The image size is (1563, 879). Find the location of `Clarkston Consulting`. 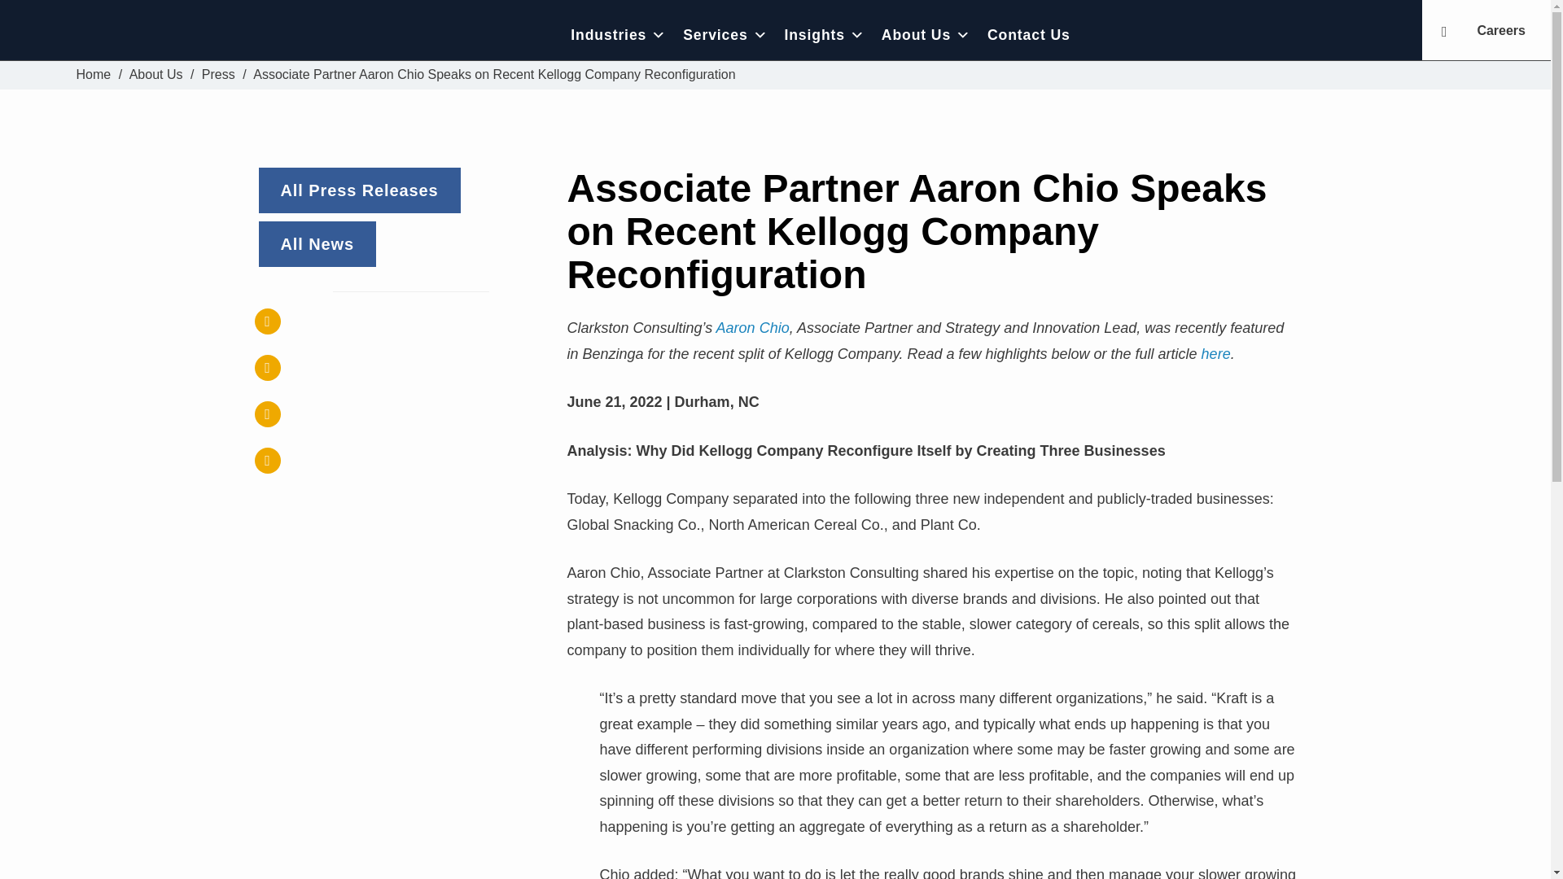

Clarkston Consulting is located at coordinates (189, 34).